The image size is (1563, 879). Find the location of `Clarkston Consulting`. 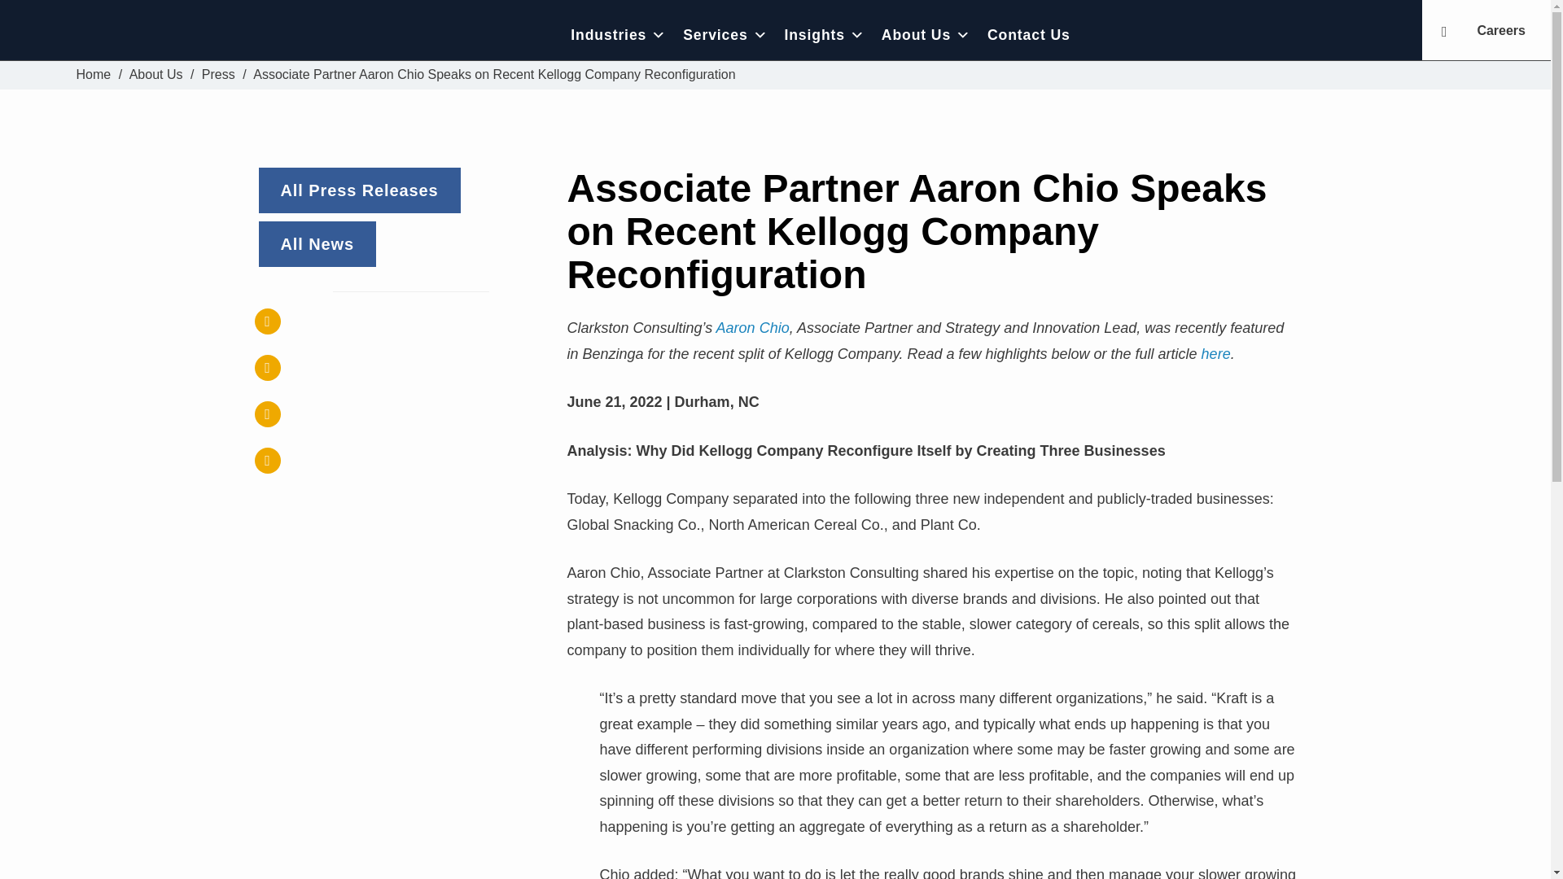

Clarkston Consulting is located at coordinates (189, 34).